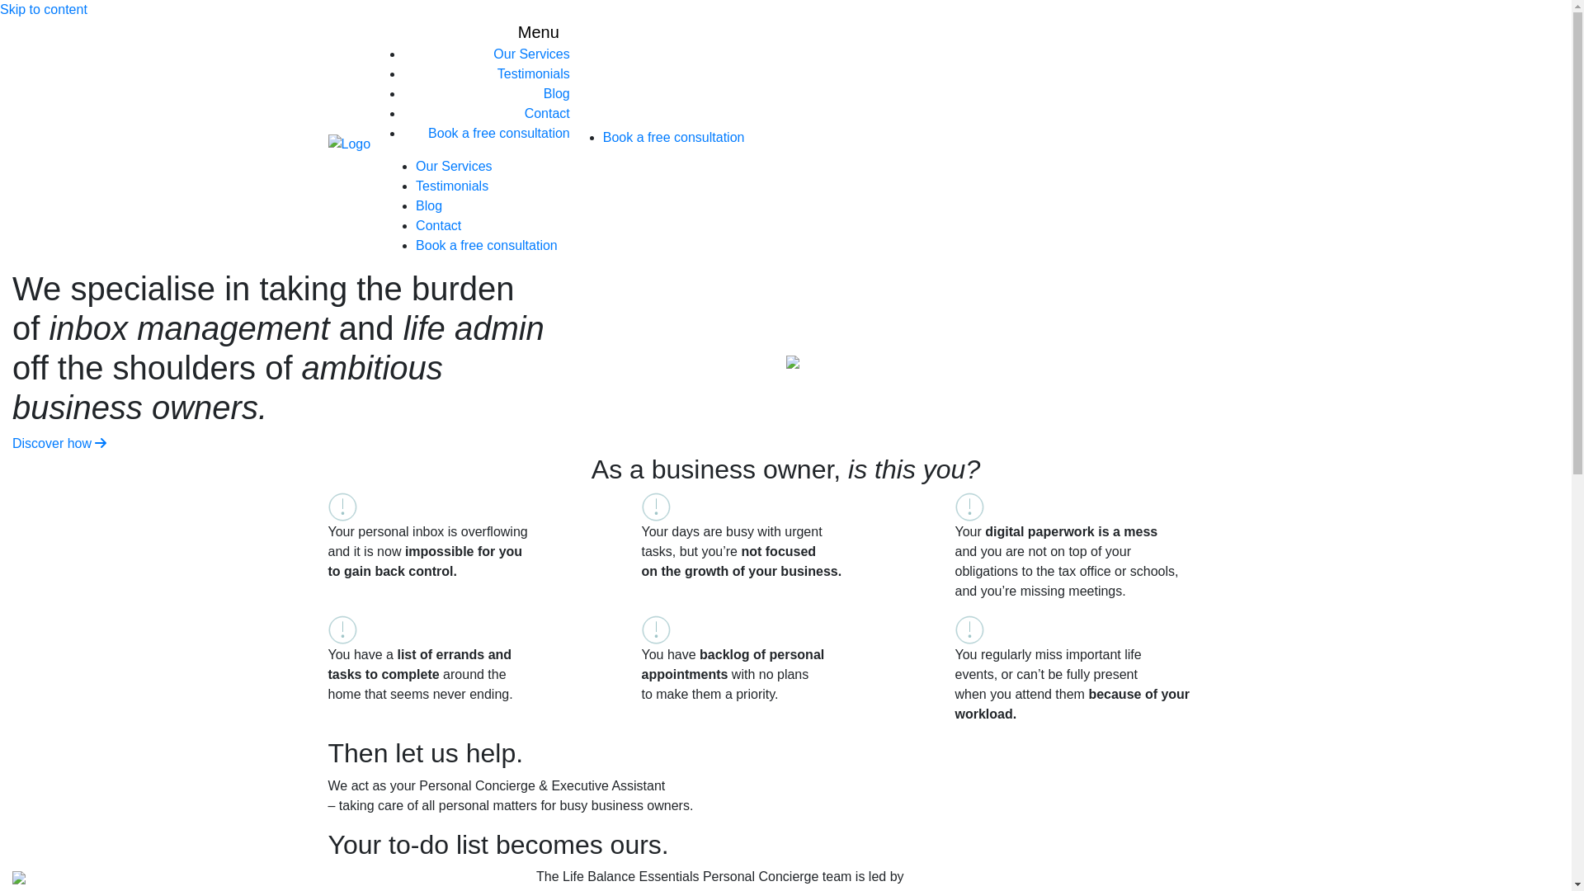 This screenshot has width=1584, height=891. Describe the element at coordinates (44, 10) in the screenshot. I see `Skip to content` at that location.